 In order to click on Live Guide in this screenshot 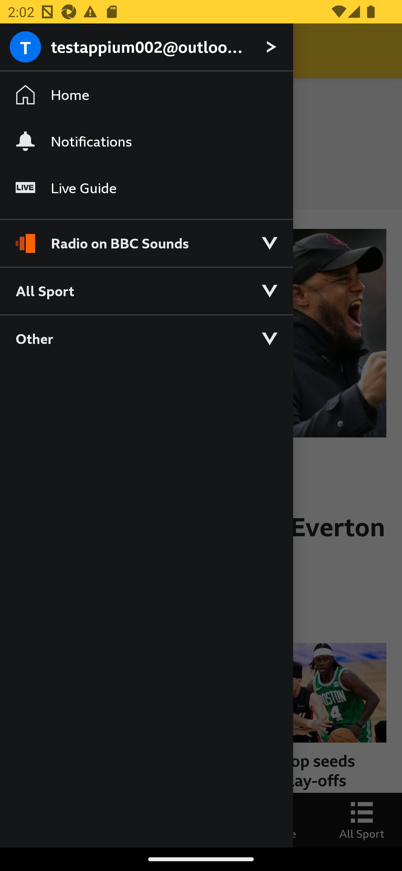, I will do `click(146, 188)`.